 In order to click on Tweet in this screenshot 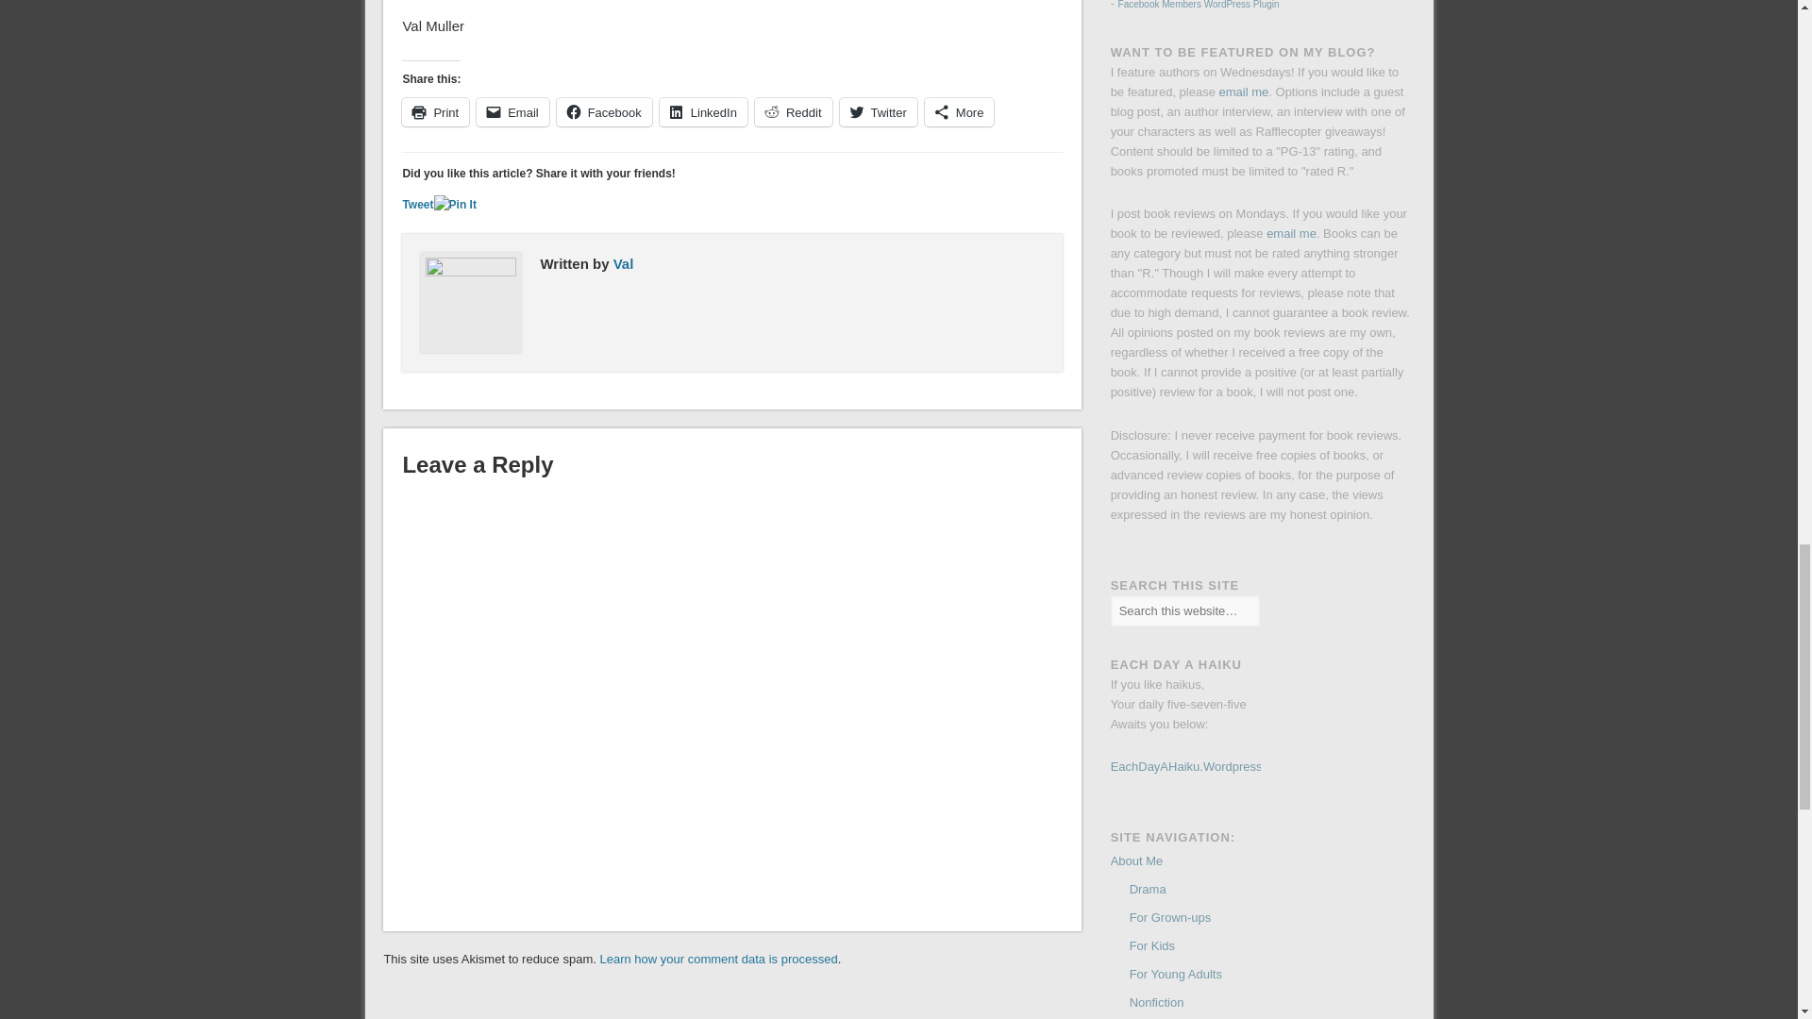, I will do `click(417, 204)`.